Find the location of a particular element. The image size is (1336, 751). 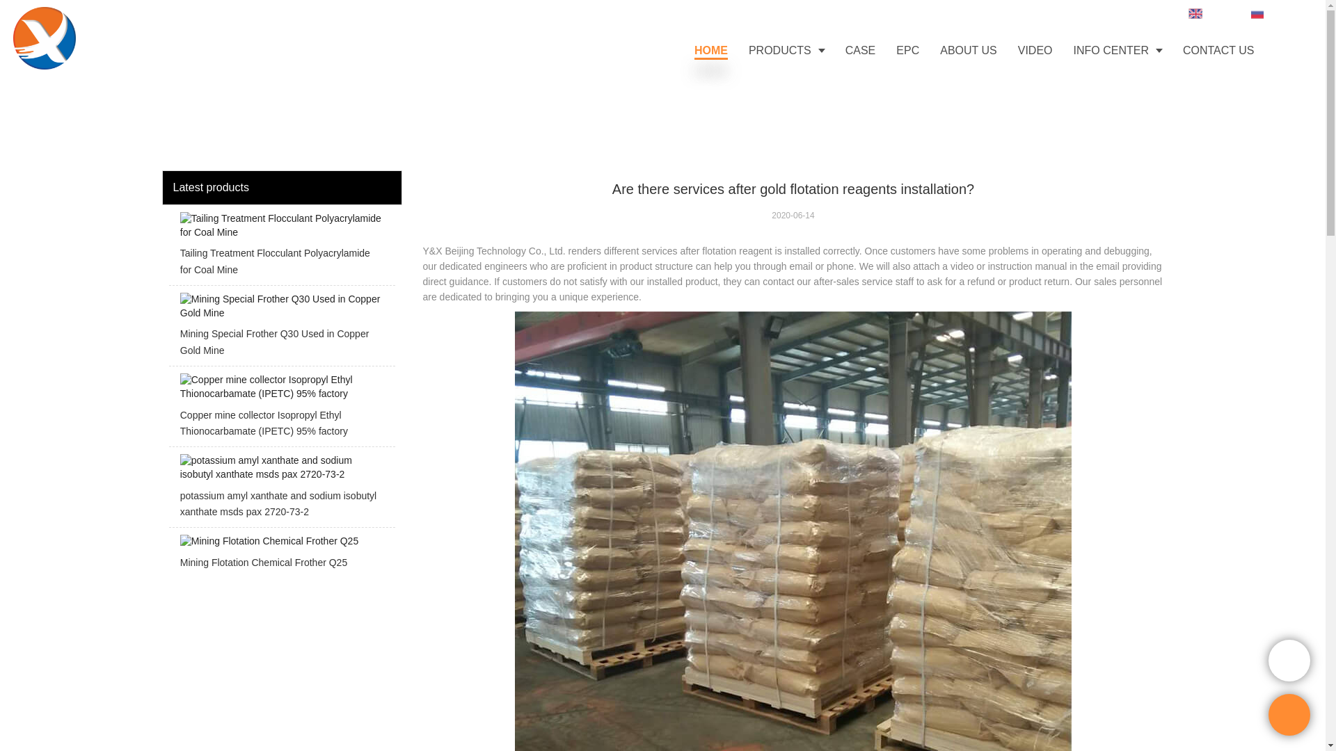

CASE is located at coordinates (861, 50).